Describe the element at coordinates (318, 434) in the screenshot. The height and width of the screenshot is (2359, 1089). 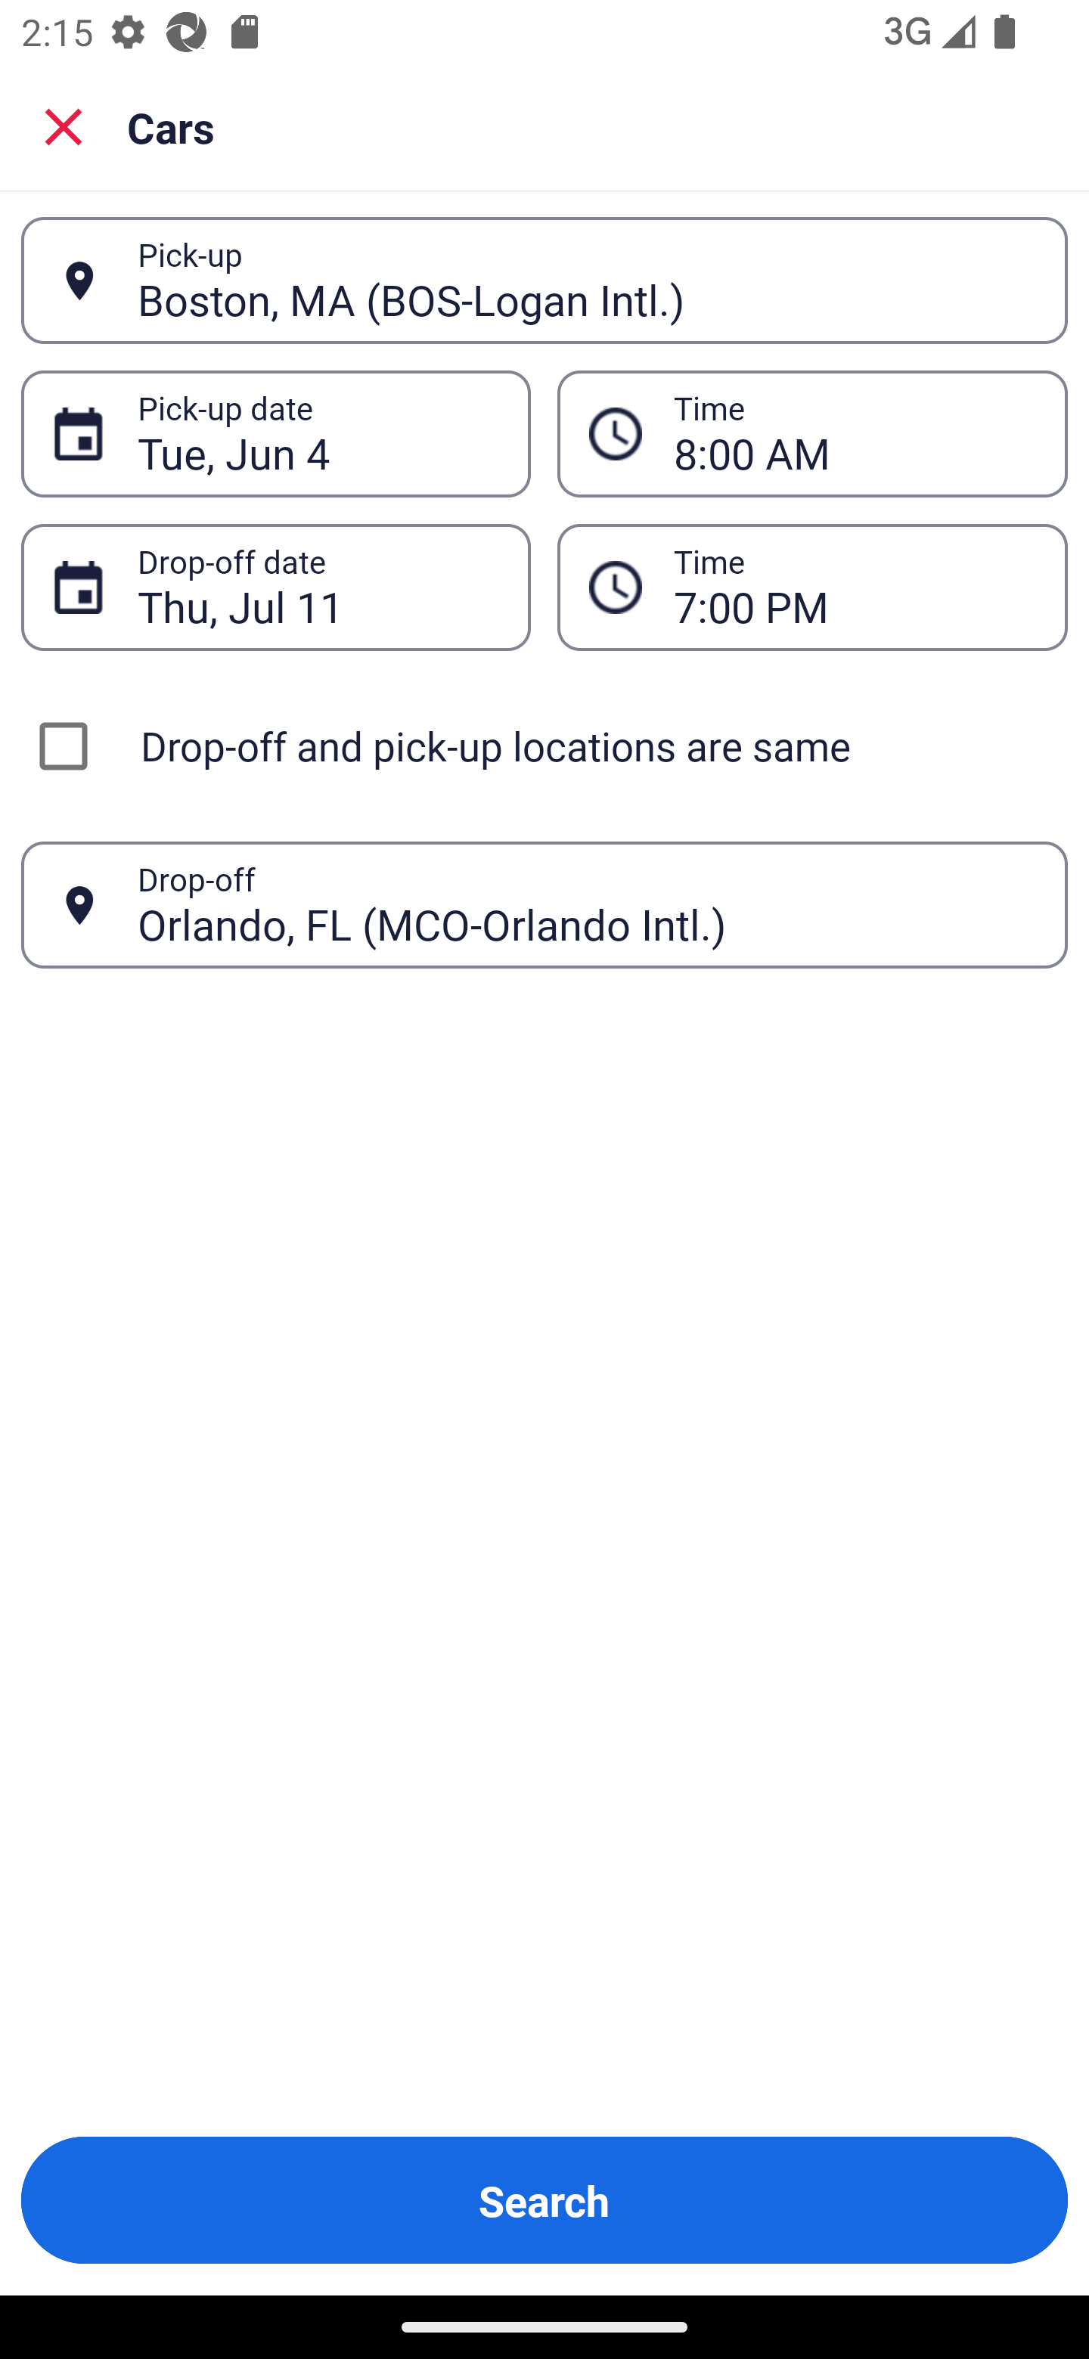
I see `Tue, Jun 4` at that location.